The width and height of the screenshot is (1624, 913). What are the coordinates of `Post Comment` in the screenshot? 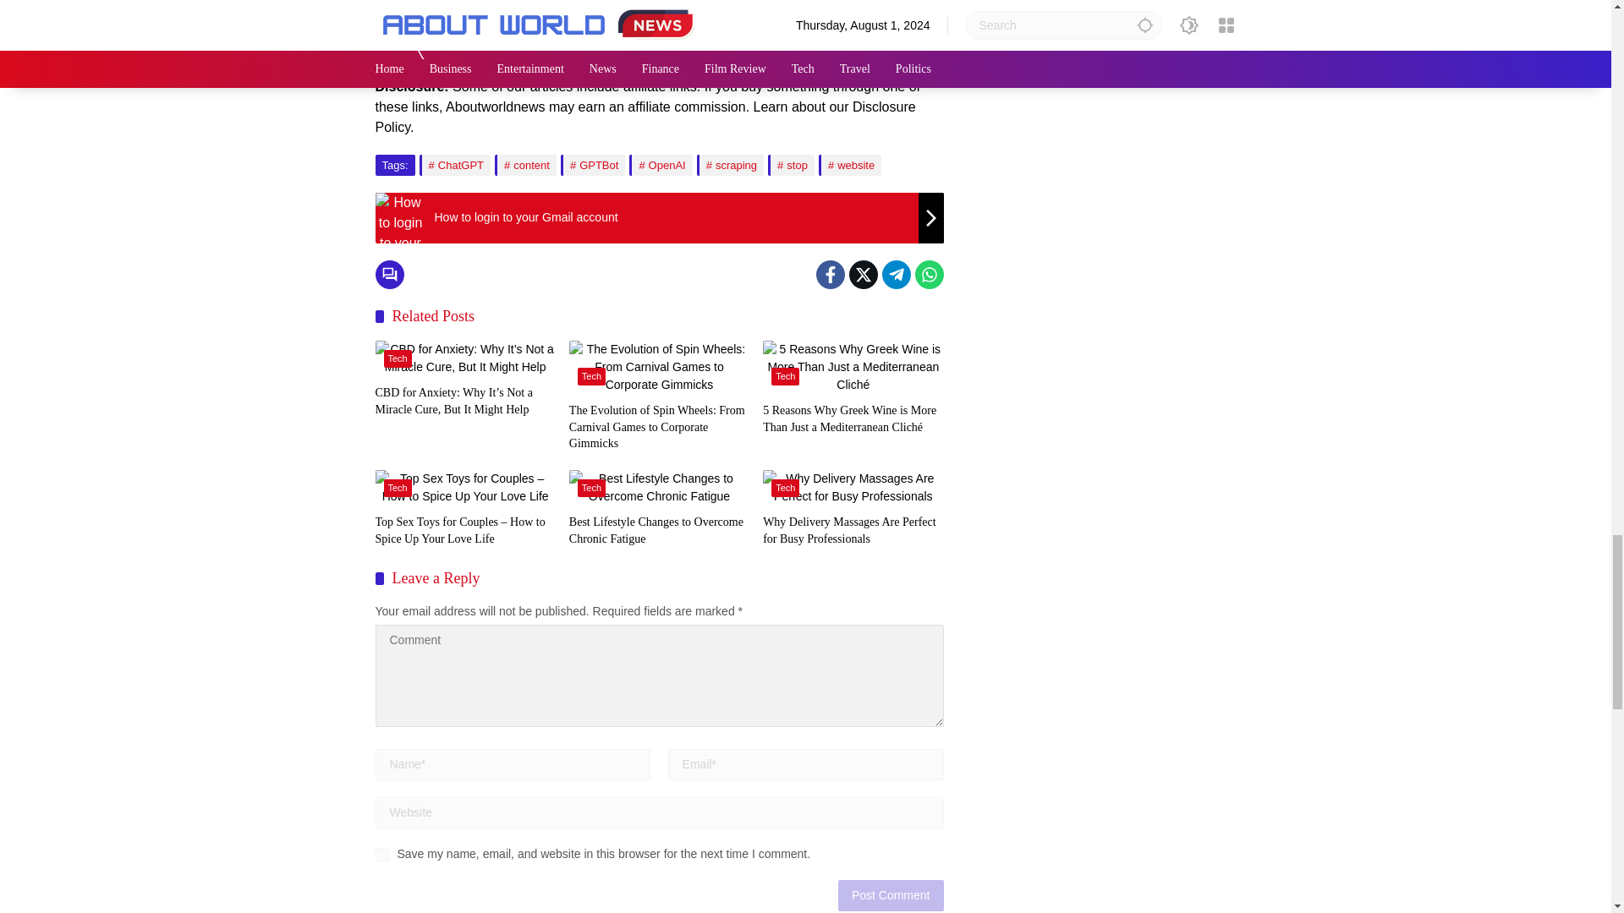 It's located at (890, 895).